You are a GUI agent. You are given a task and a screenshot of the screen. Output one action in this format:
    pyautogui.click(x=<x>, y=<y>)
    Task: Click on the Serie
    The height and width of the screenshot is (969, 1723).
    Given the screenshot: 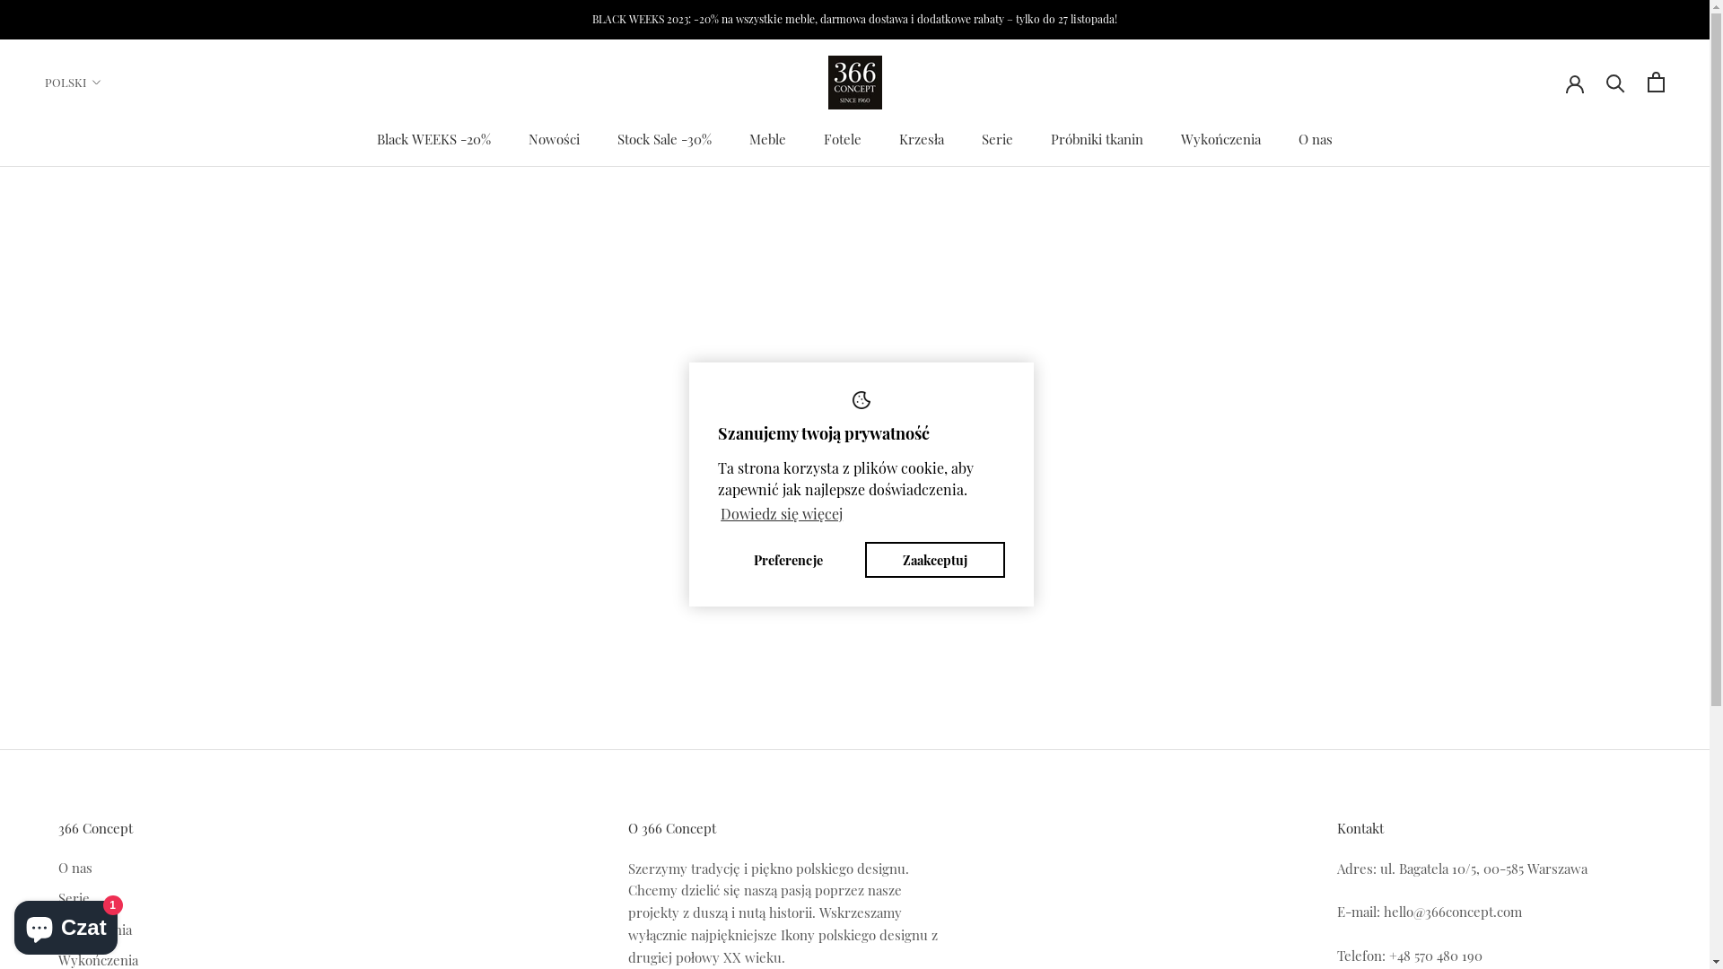 What is the action you would take?
    pyautogui.click(x=145, y=899)
    